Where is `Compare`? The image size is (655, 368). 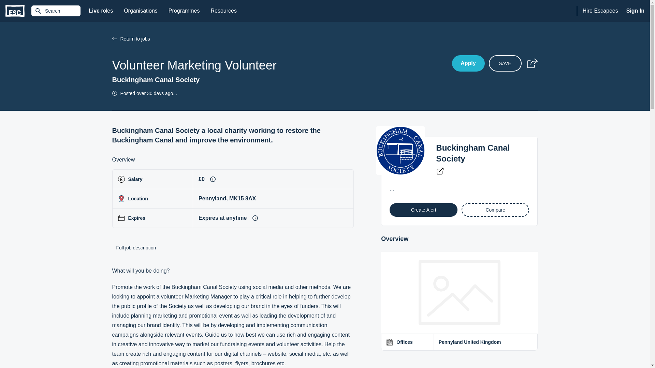 Compare is located at coordinates (495, 210).